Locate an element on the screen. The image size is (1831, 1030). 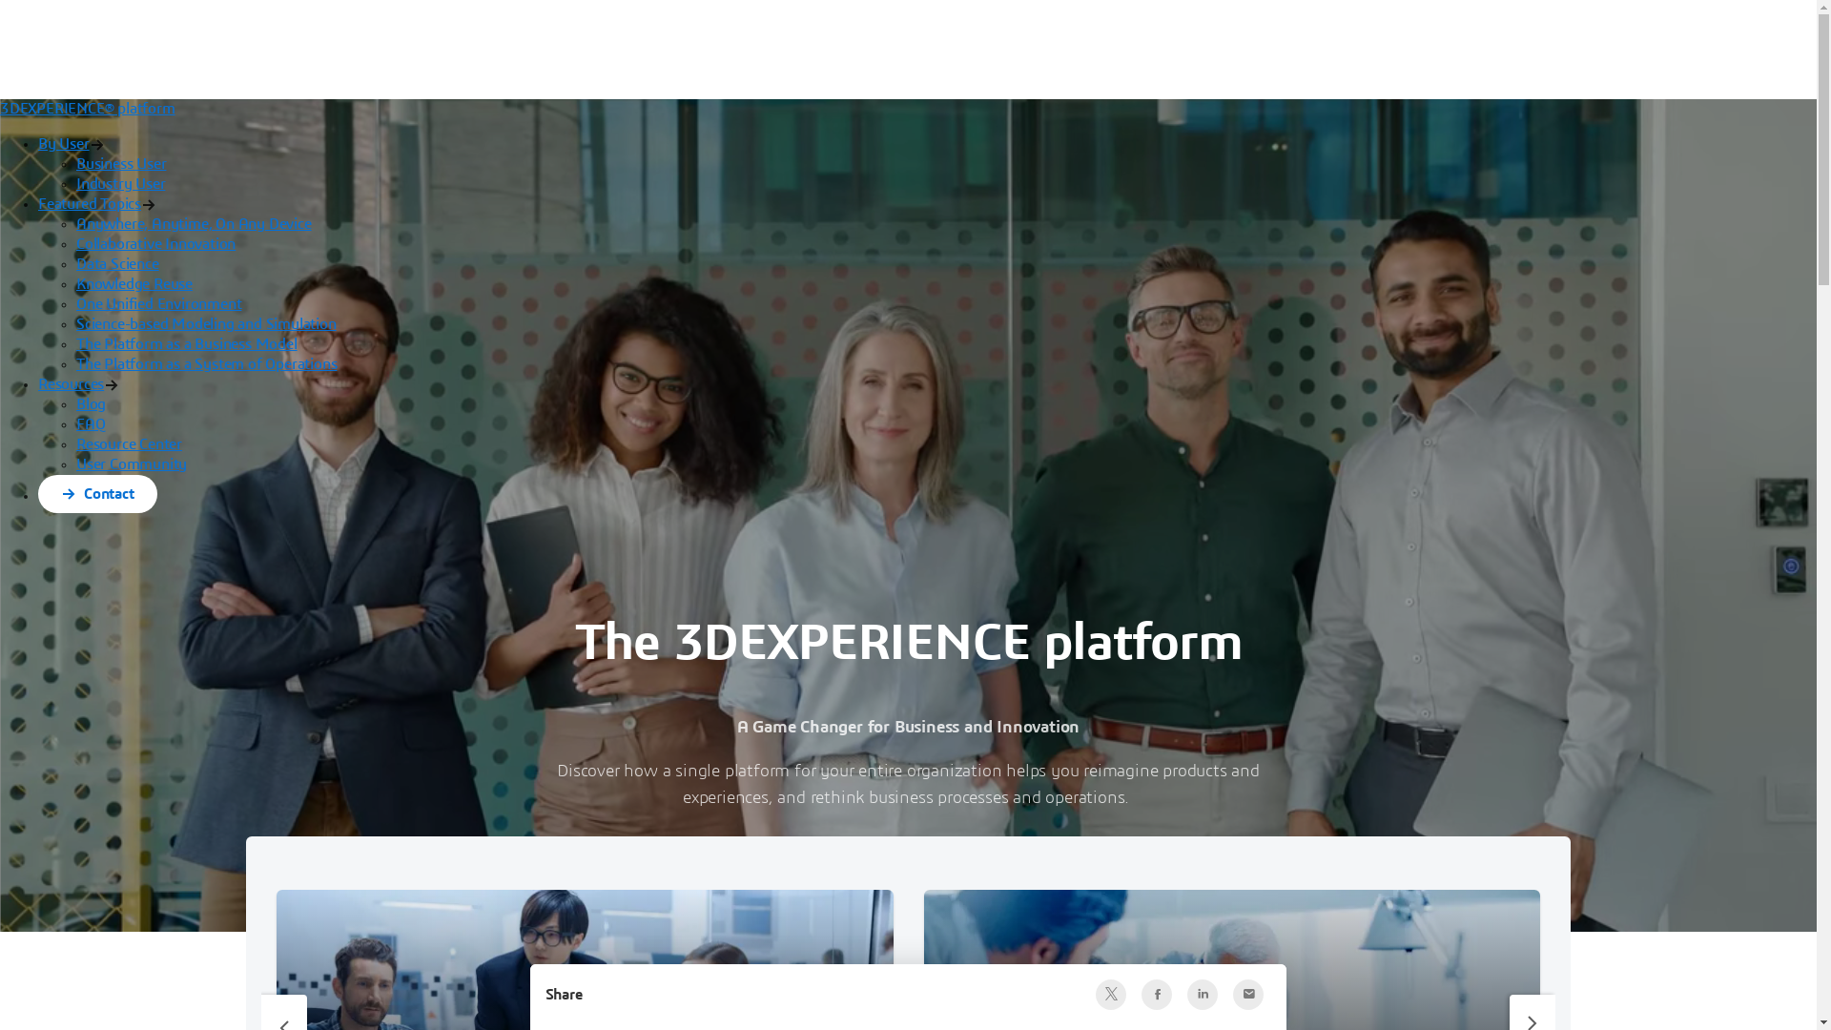
FAQ is located at coordinates (91, 424).